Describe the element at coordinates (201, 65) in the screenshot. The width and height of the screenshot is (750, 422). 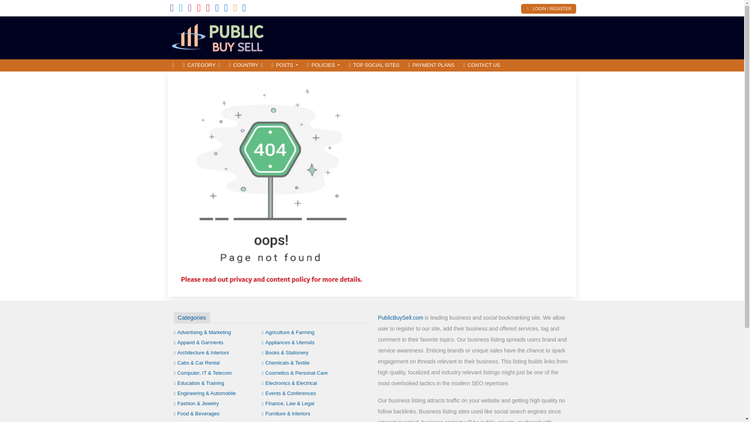
I see `CATEGORY` at that location.